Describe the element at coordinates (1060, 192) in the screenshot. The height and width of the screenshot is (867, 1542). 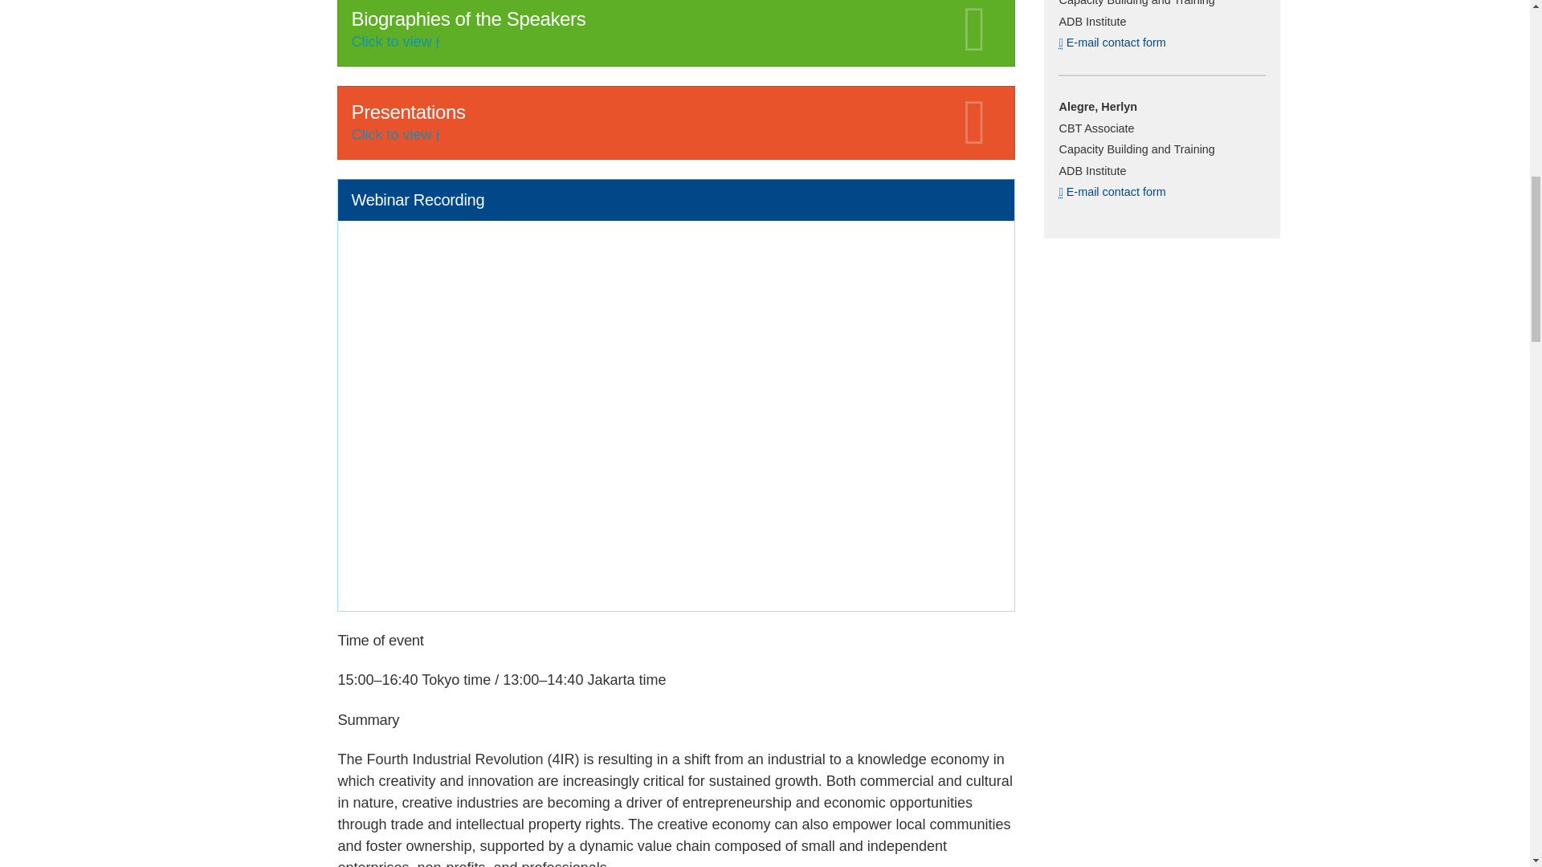
I see `E-mail` at that location.